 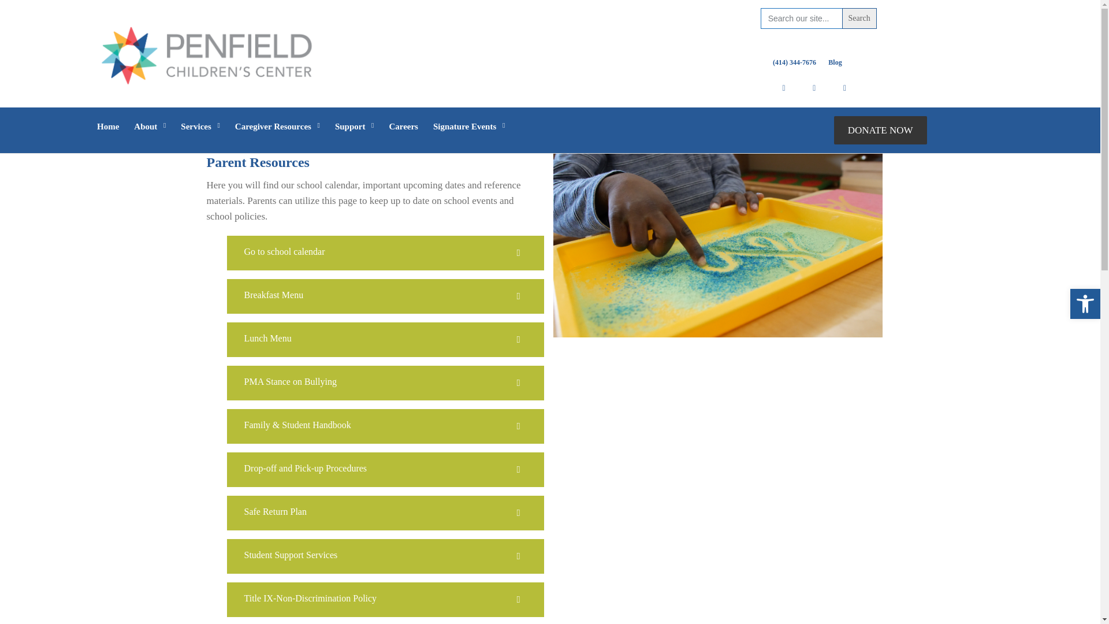 I want to click on Drop-off and Pick-up Procedures, so click(x=518, y=512).